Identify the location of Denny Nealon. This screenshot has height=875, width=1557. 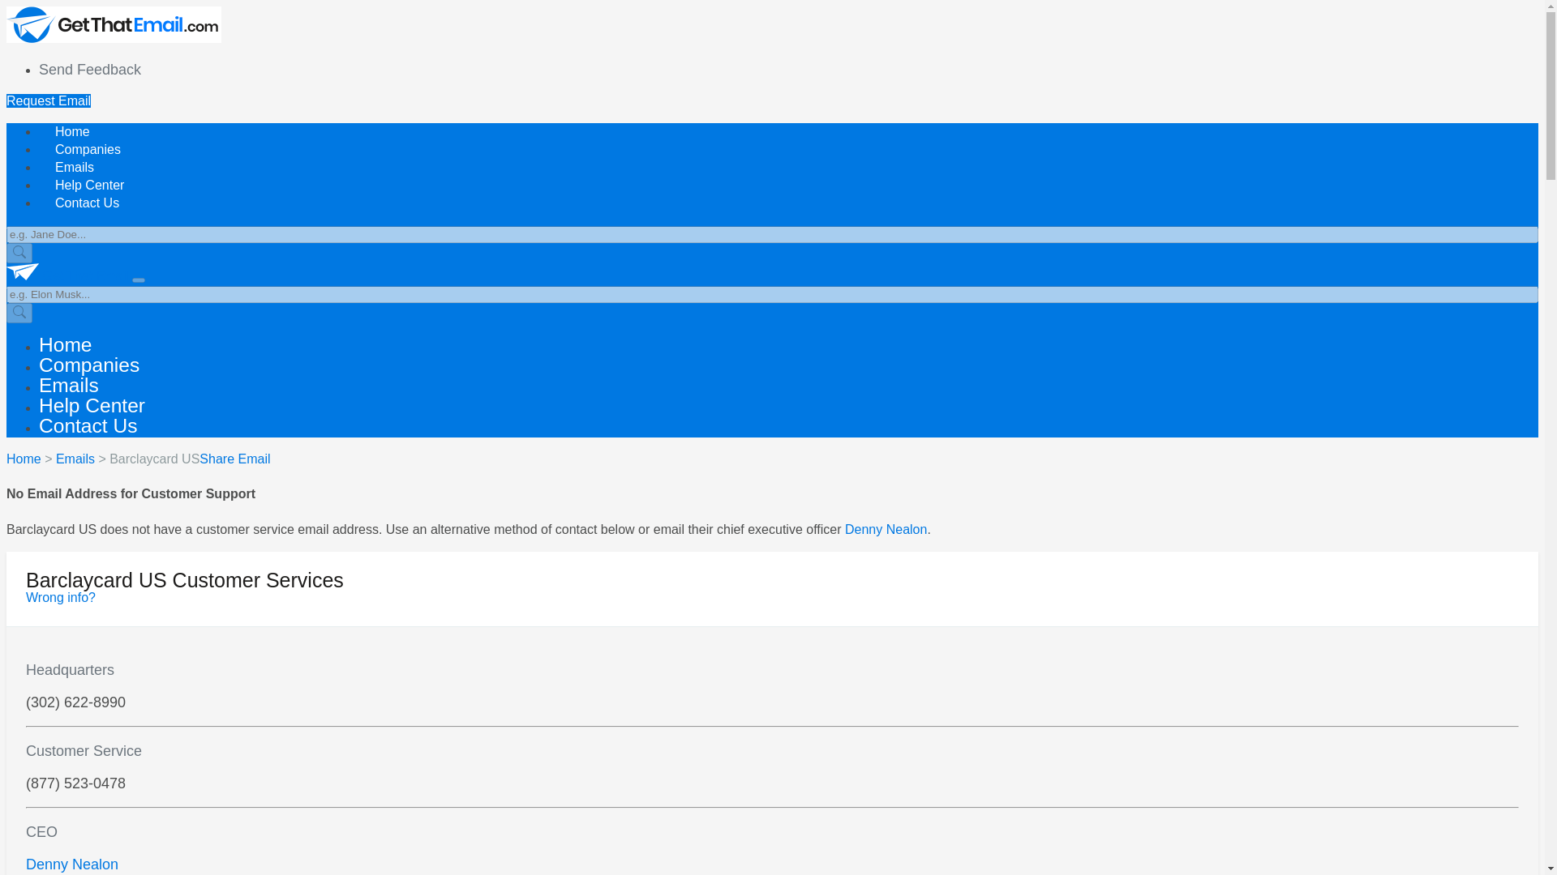
(886, 529).